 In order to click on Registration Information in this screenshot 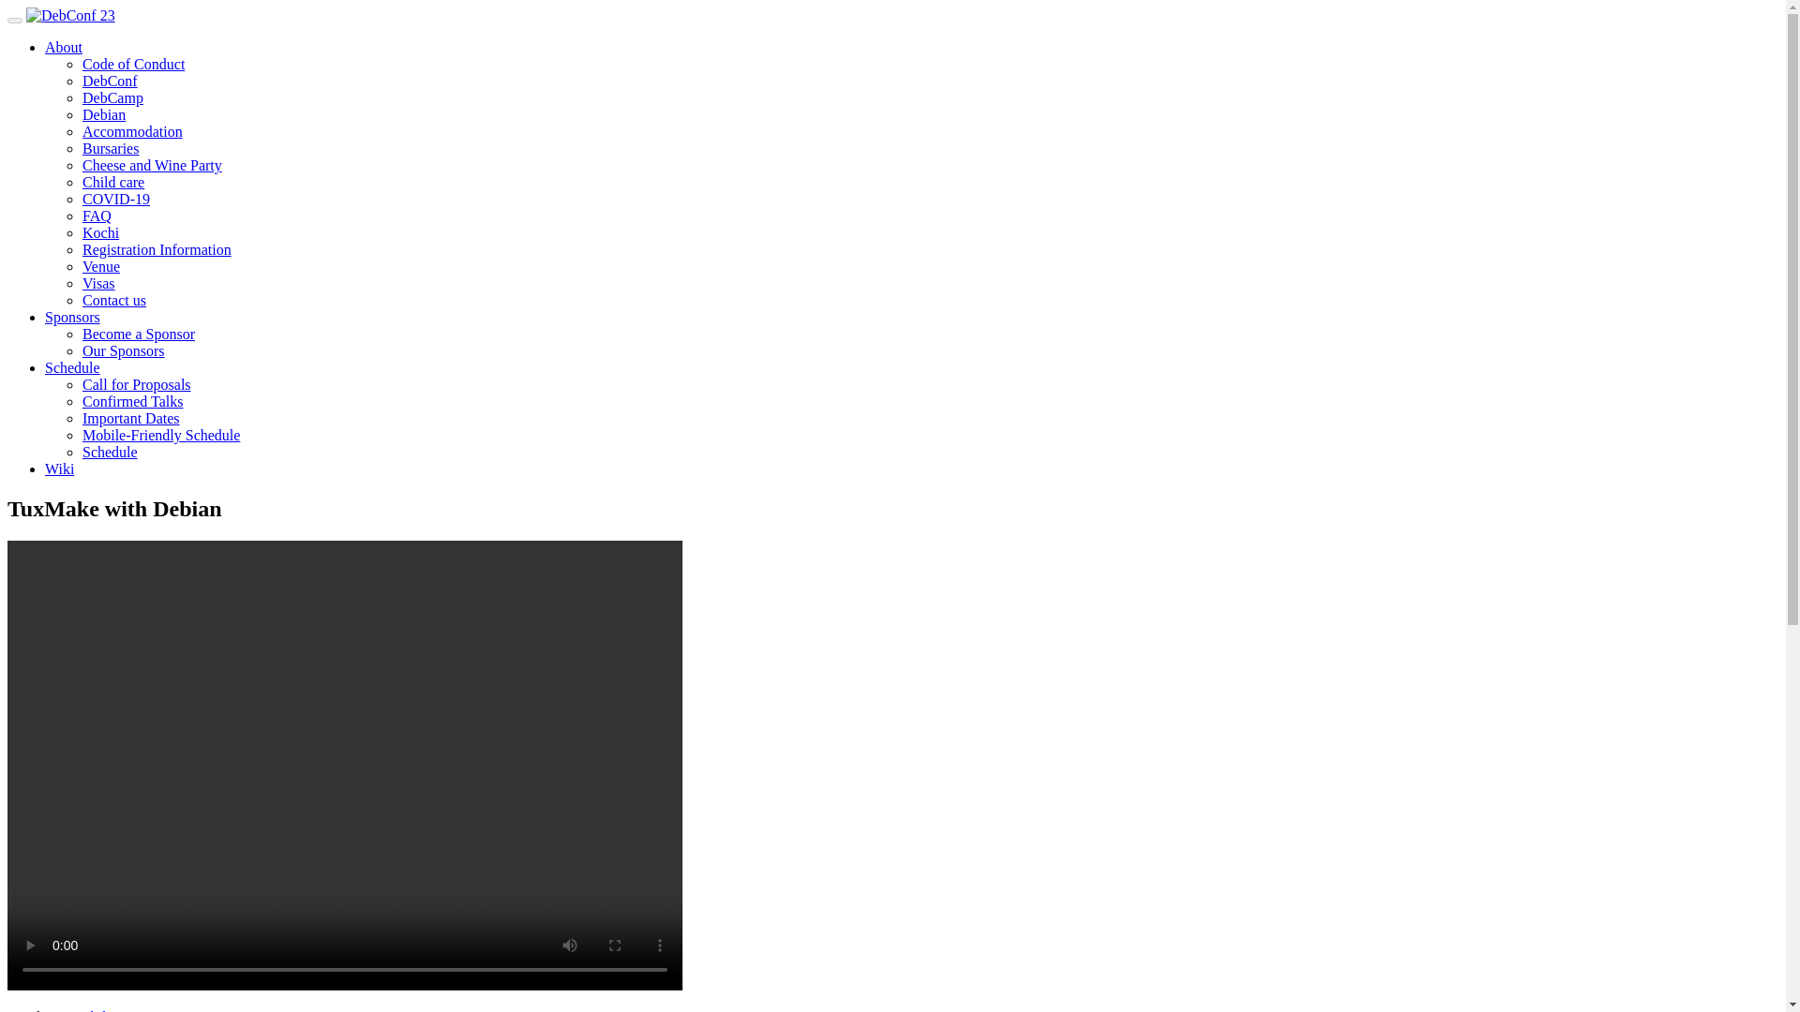, I will do `click(157, 249)`.